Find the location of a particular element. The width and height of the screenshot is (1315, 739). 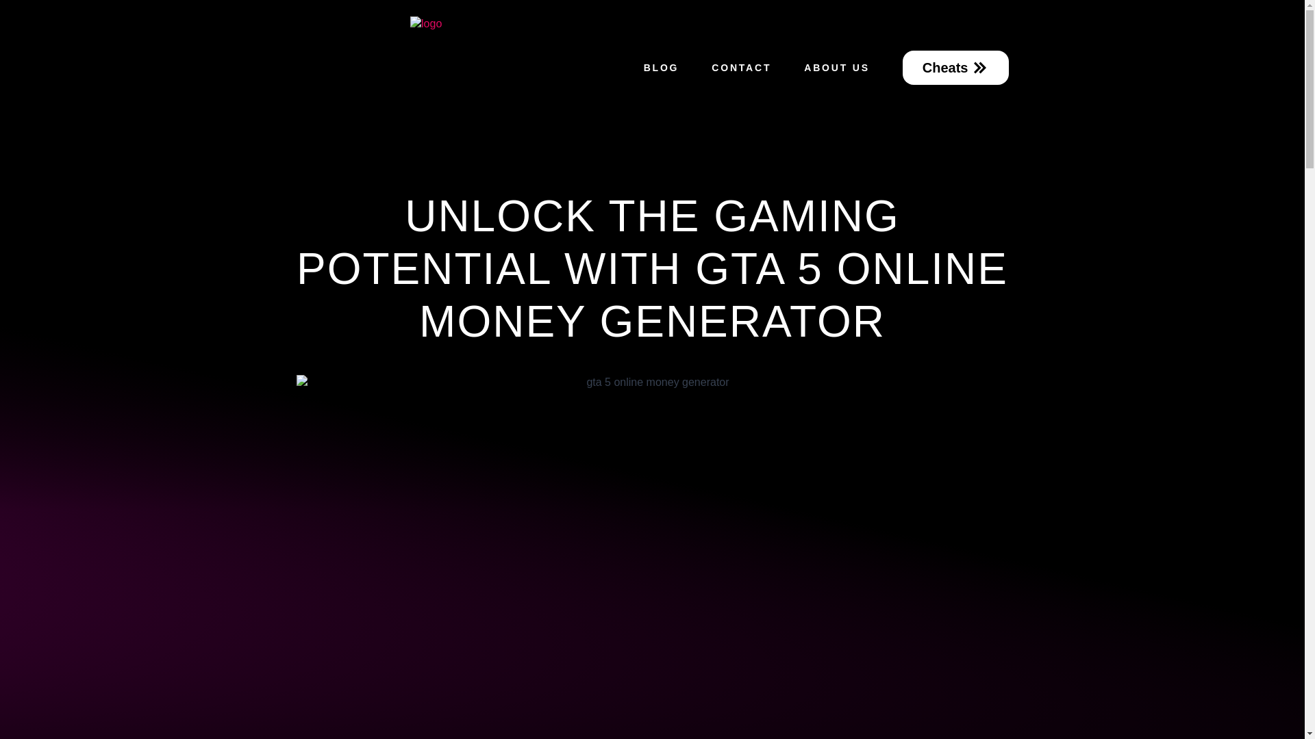

CONTACT is located at coordinates (741, 67).